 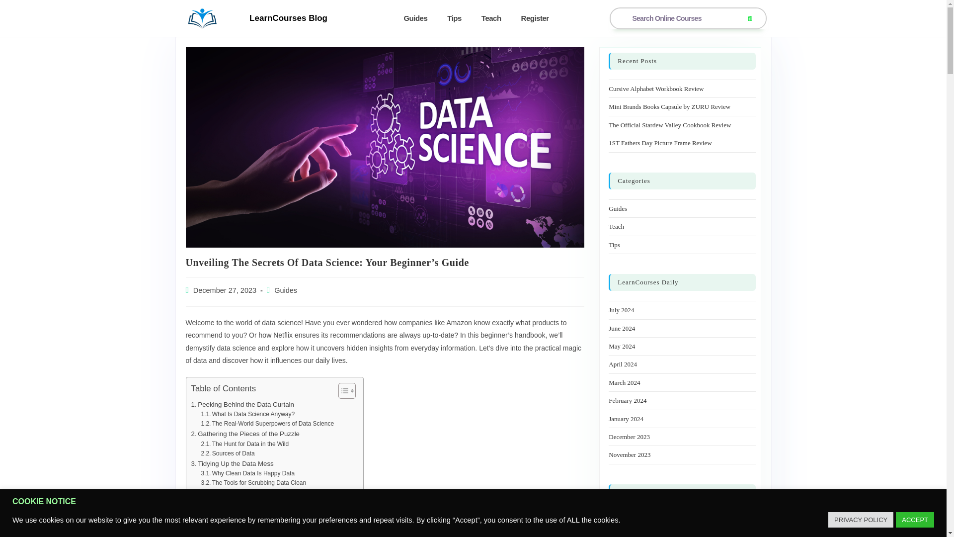 What do you see at coordinates (267, 424) in the screenshot?
I see `The Real-World Superpowers of Data Science` at bounding box center [267, 424].